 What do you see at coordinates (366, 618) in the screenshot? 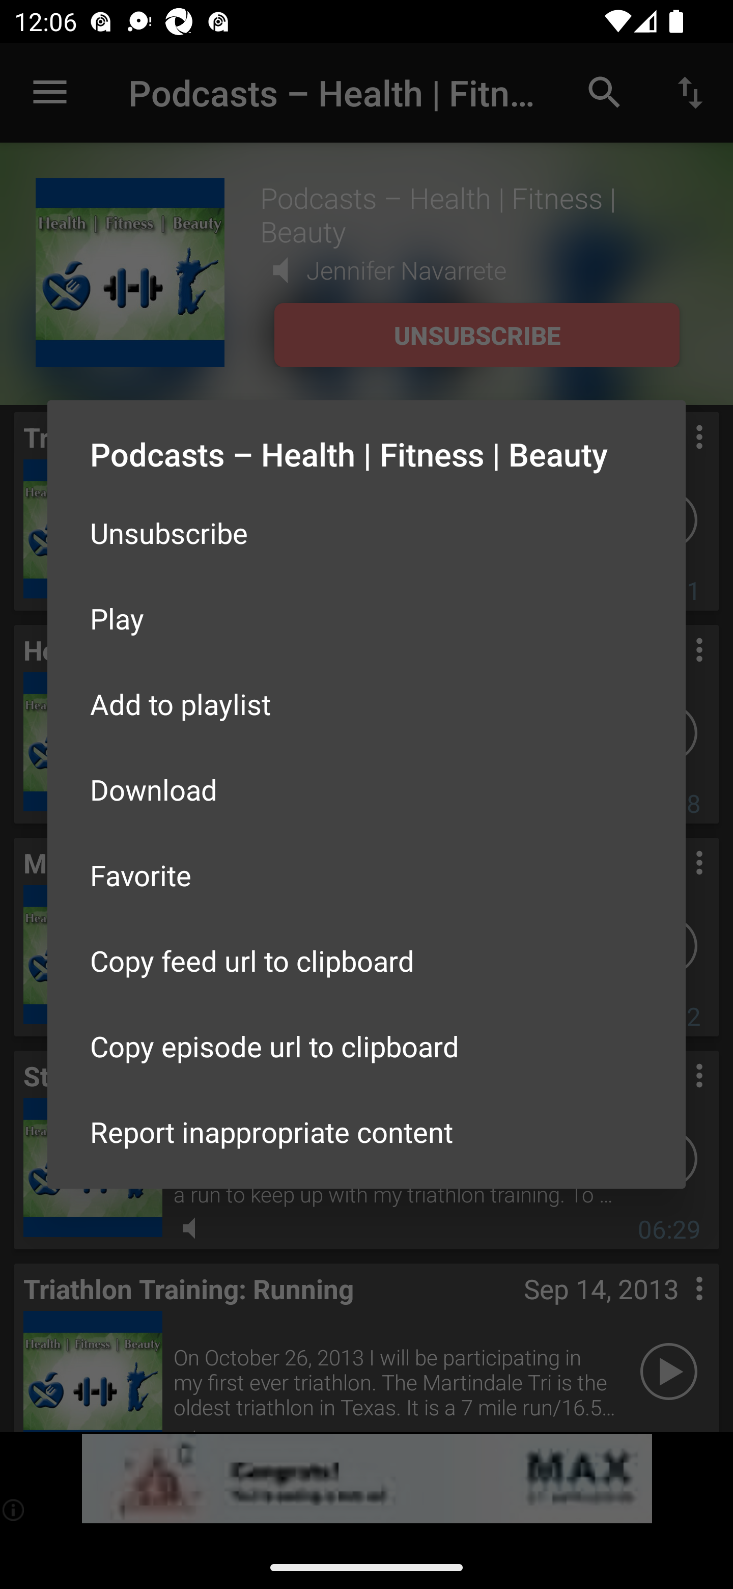
I see `Play` at bounding box center [366, 618].